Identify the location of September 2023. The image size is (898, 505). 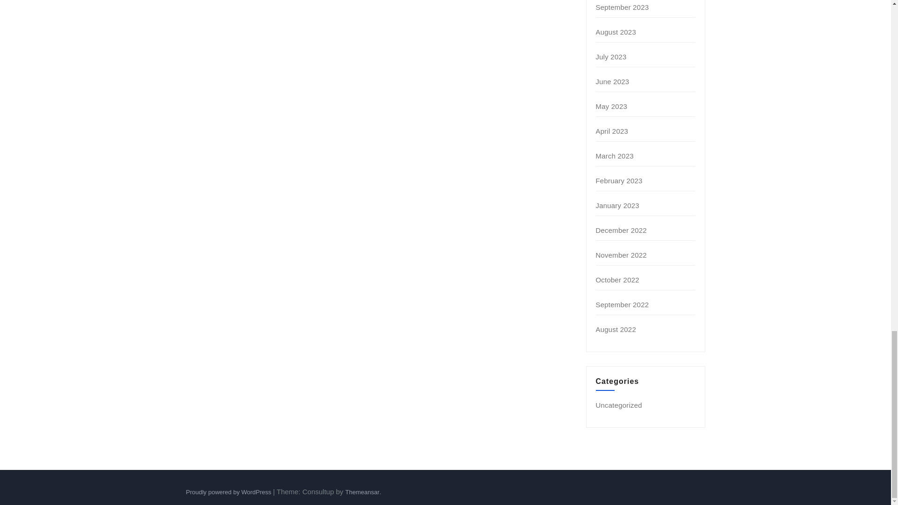
(623, 7).